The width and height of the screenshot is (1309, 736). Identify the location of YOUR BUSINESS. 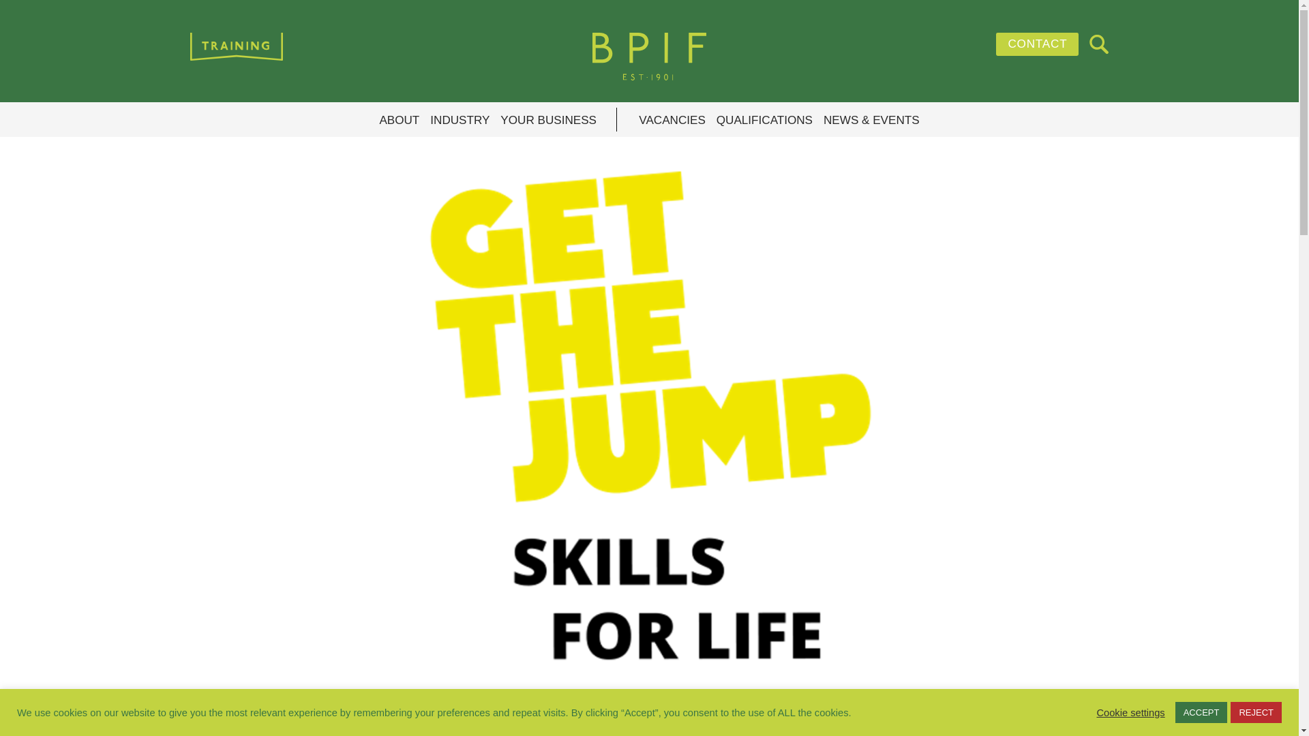
(548, 121).